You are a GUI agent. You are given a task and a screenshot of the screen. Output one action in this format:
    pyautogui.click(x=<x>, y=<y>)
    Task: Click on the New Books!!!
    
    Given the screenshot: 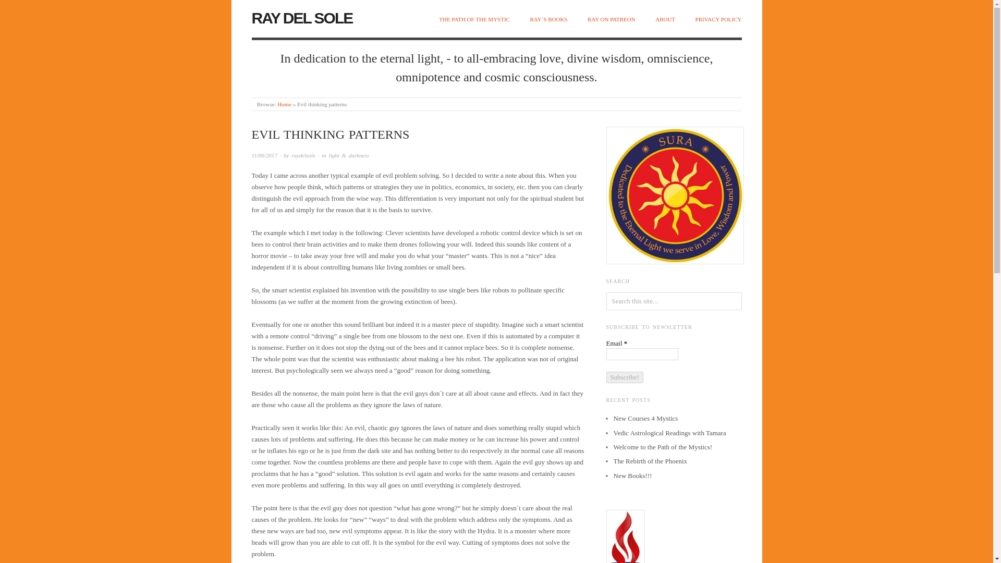 What is the action you would take?
    pyautogui.click(x=632, y=475)
    